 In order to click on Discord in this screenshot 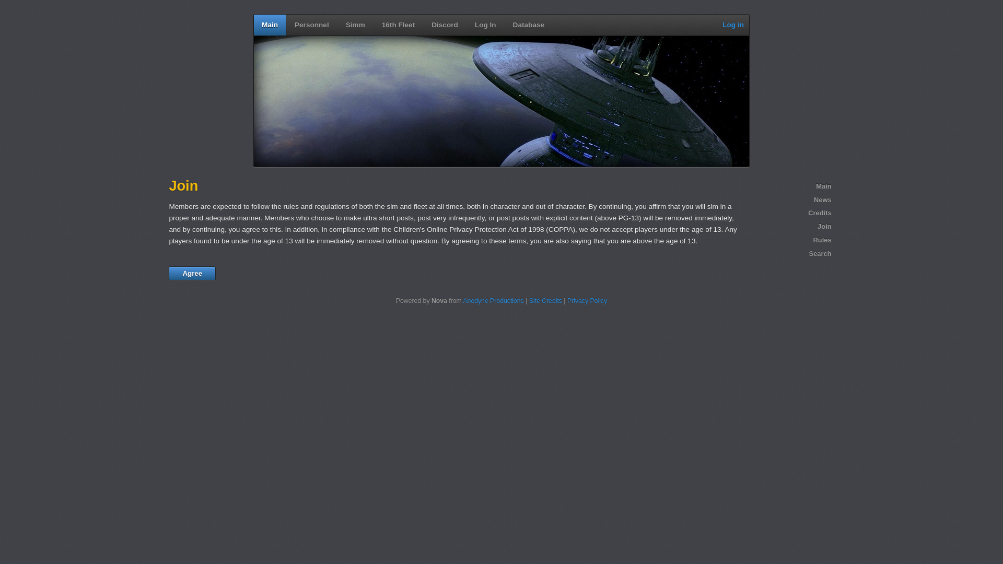, I will do `click(445, 25)`.